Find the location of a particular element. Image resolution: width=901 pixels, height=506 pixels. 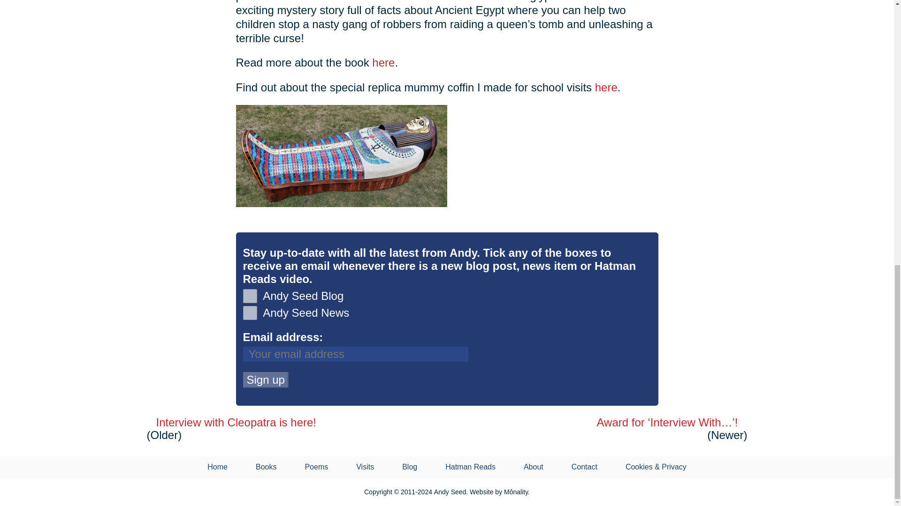

here is located at coordinates (383, 62).